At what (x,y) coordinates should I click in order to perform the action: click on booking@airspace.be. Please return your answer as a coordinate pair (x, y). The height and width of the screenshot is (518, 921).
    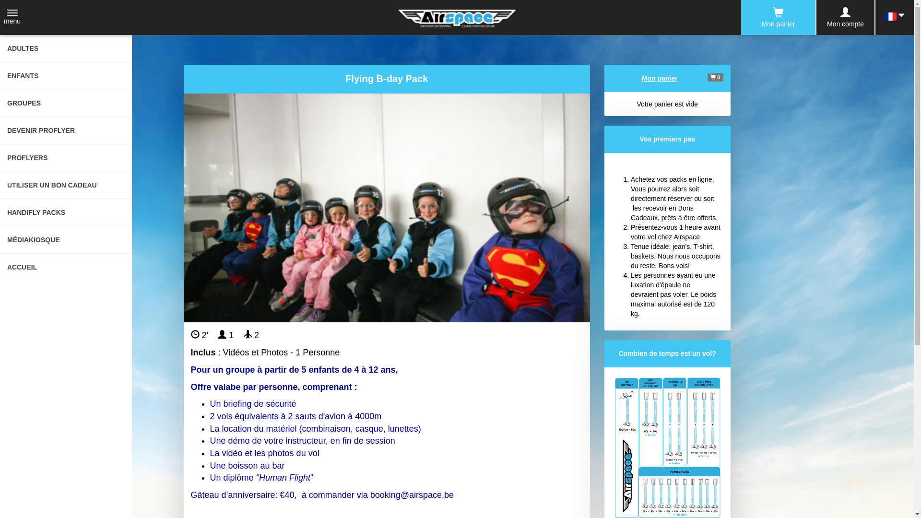
    Looking at the image, I should click on (412, 495).